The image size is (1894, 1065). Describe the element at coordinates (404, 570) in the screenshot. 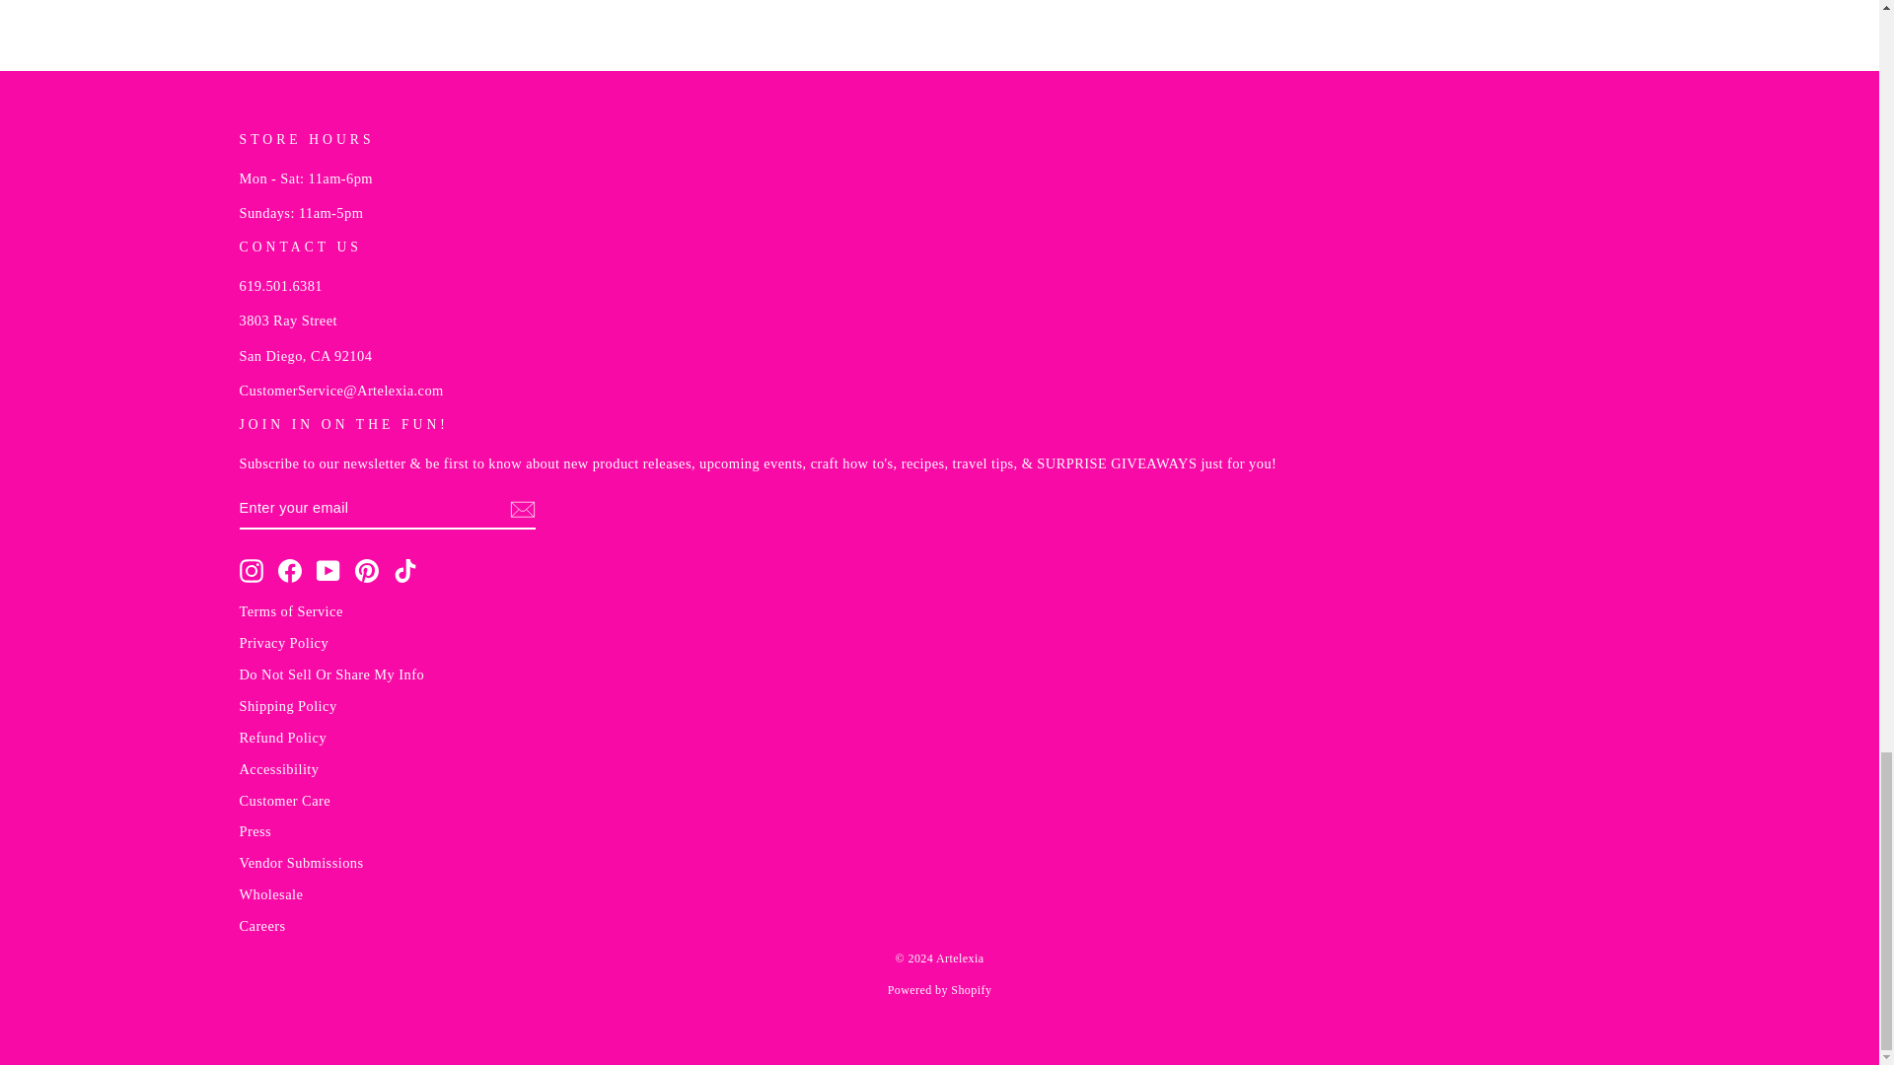

I see `Artelexia on TikTok` at that location.